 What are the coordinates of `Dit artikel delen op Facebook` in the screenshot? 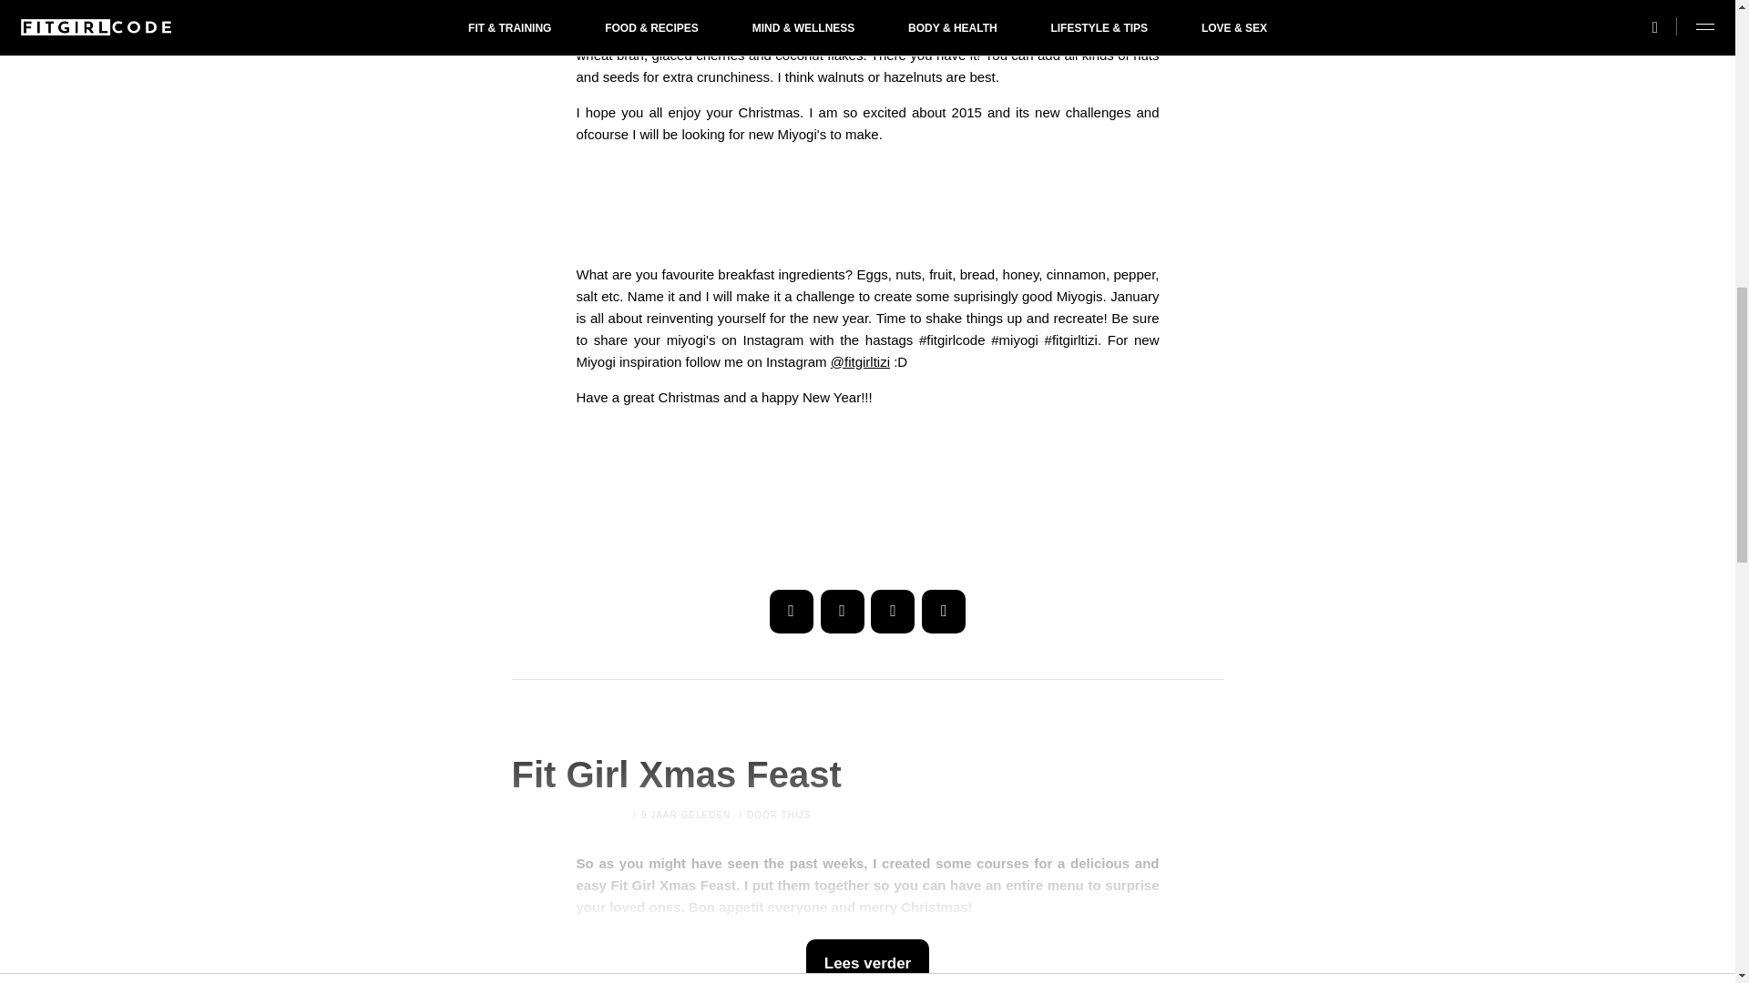 It's located at (791, 612).